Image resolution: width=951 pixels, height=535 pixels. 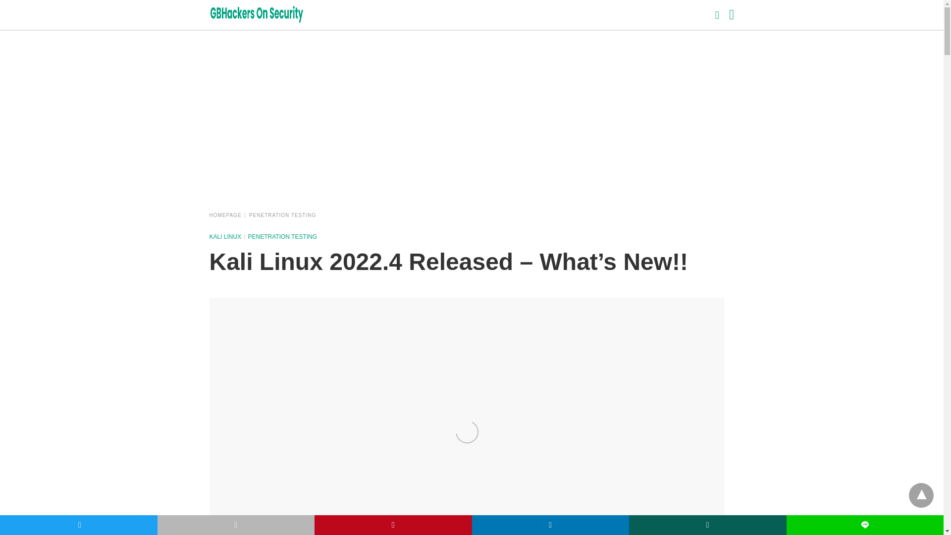 What do you see at coordinates (228, 215) in the screenshot?
I see `HOMEPAGE` at bounding box center [228, 215].